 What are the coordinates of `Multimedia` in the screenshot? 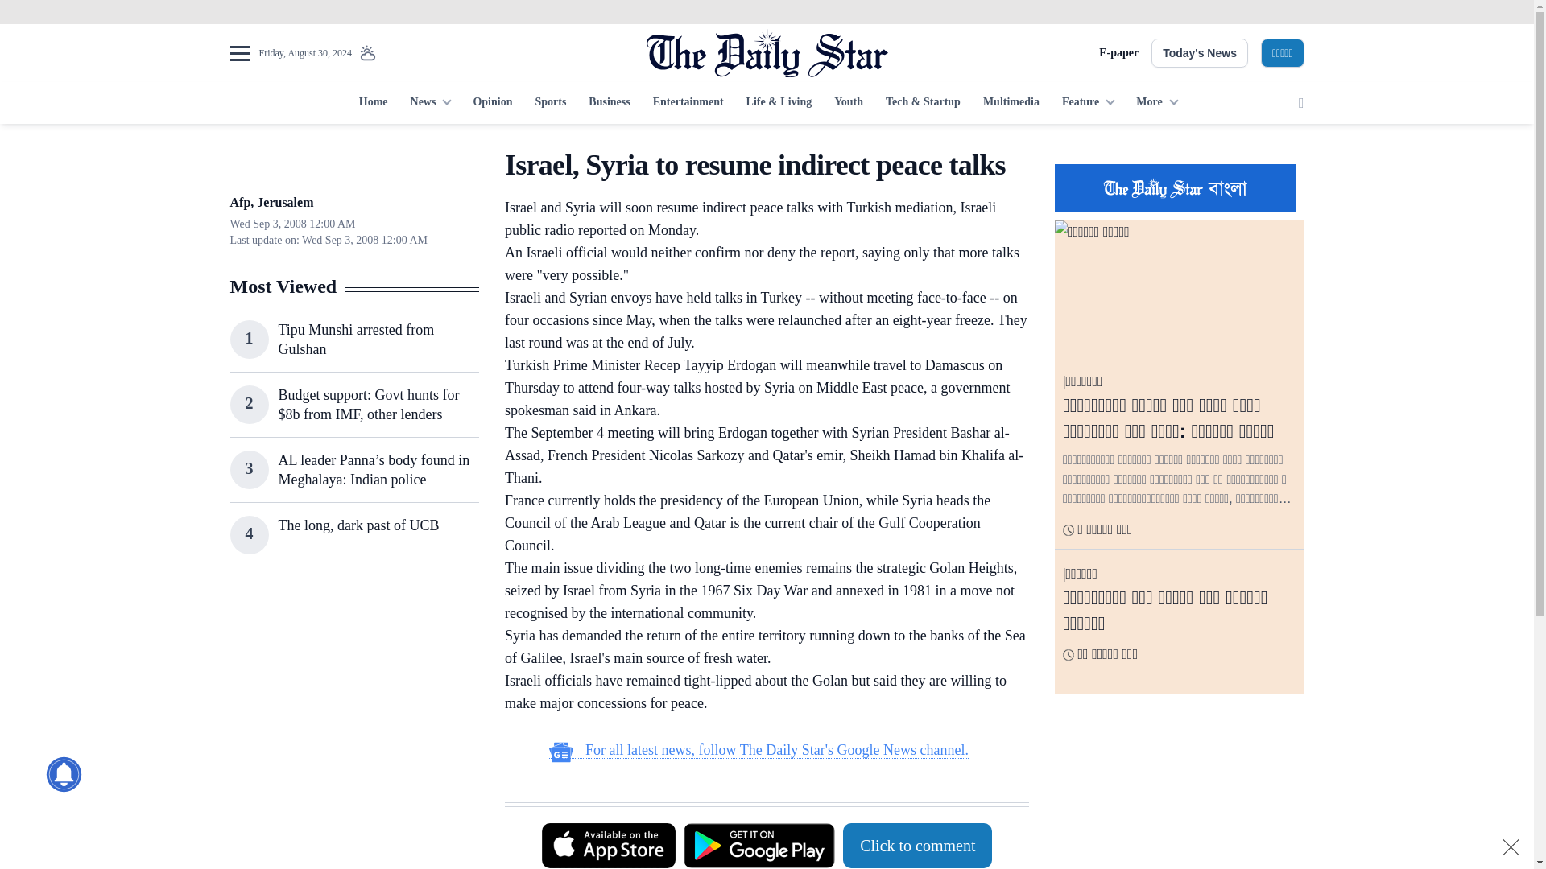 It's located at (1011, 103).